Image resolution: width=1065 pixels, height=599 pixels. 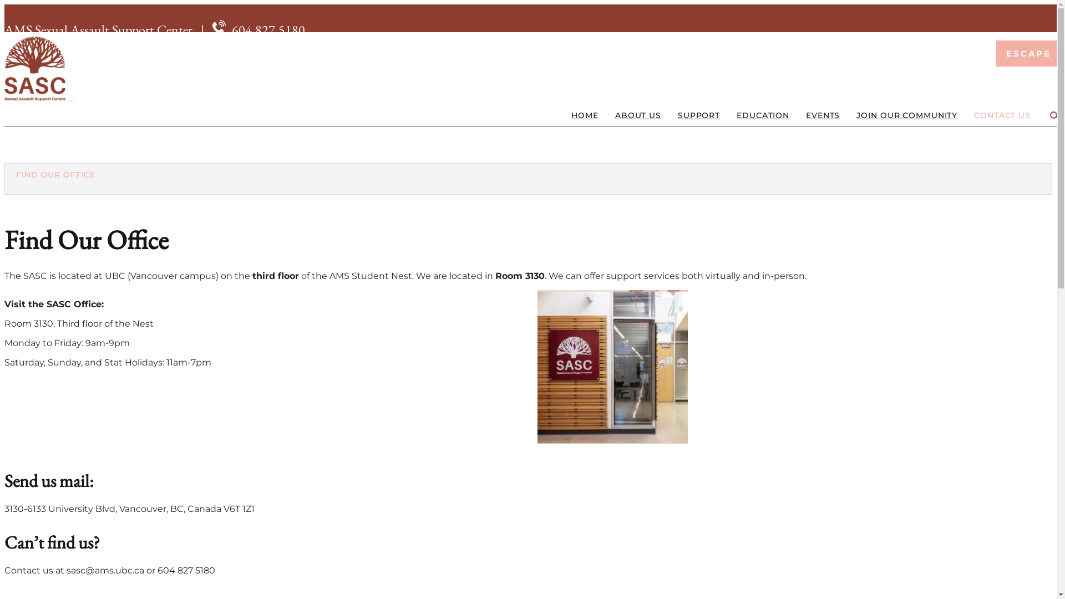 What do you see at coordinates (699, 115) in the screenshot?
I see `SUPPORT` at bounding box center [699, 115].